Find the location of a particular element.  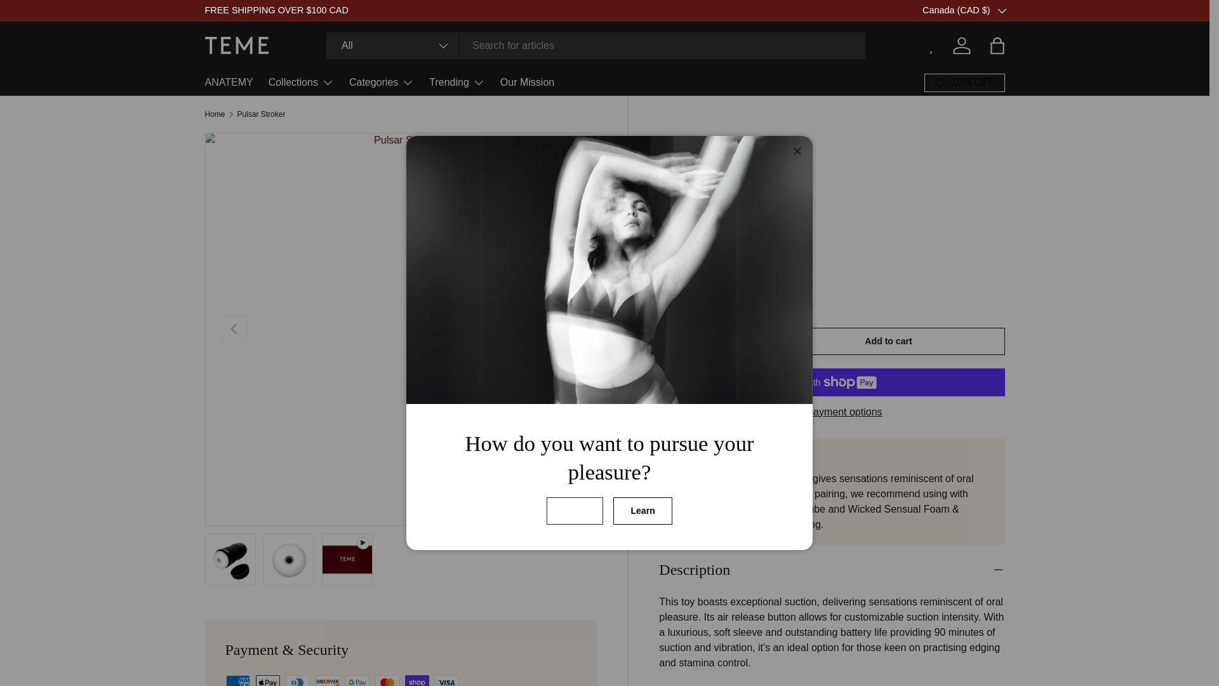

LEARN MORE is located at coordinates (1024, 10).